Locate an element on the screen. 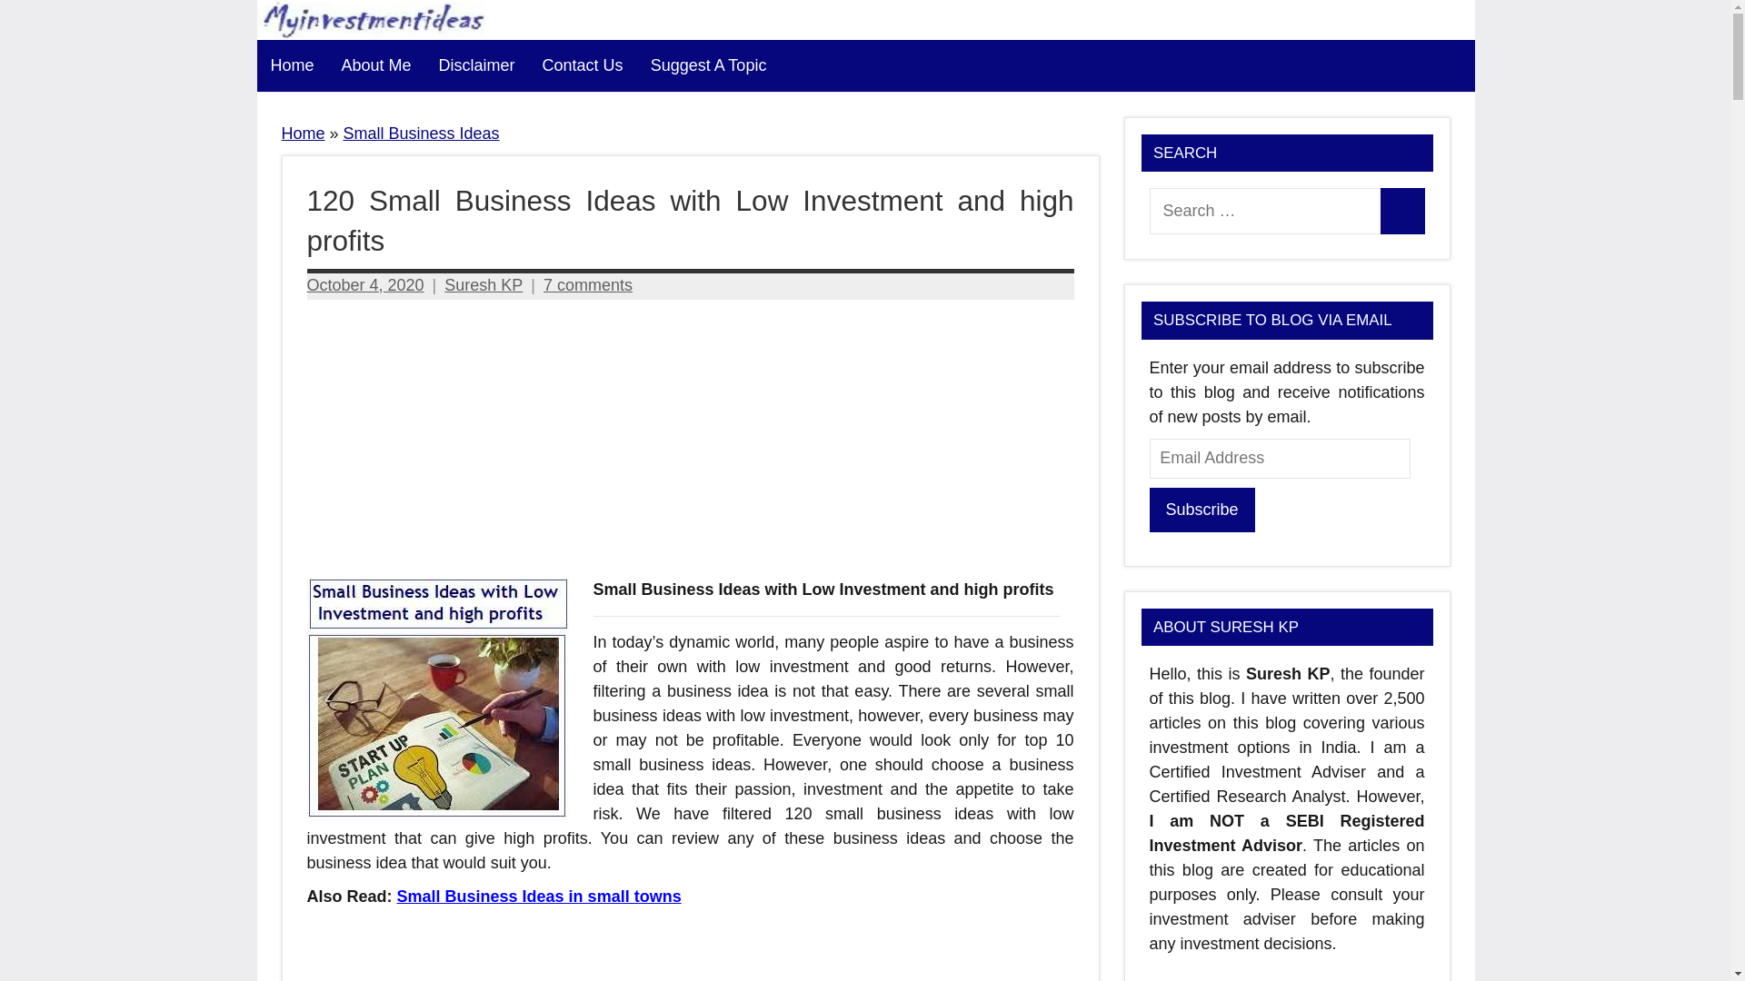  Disclaimer is located at coordinates (476, 65).